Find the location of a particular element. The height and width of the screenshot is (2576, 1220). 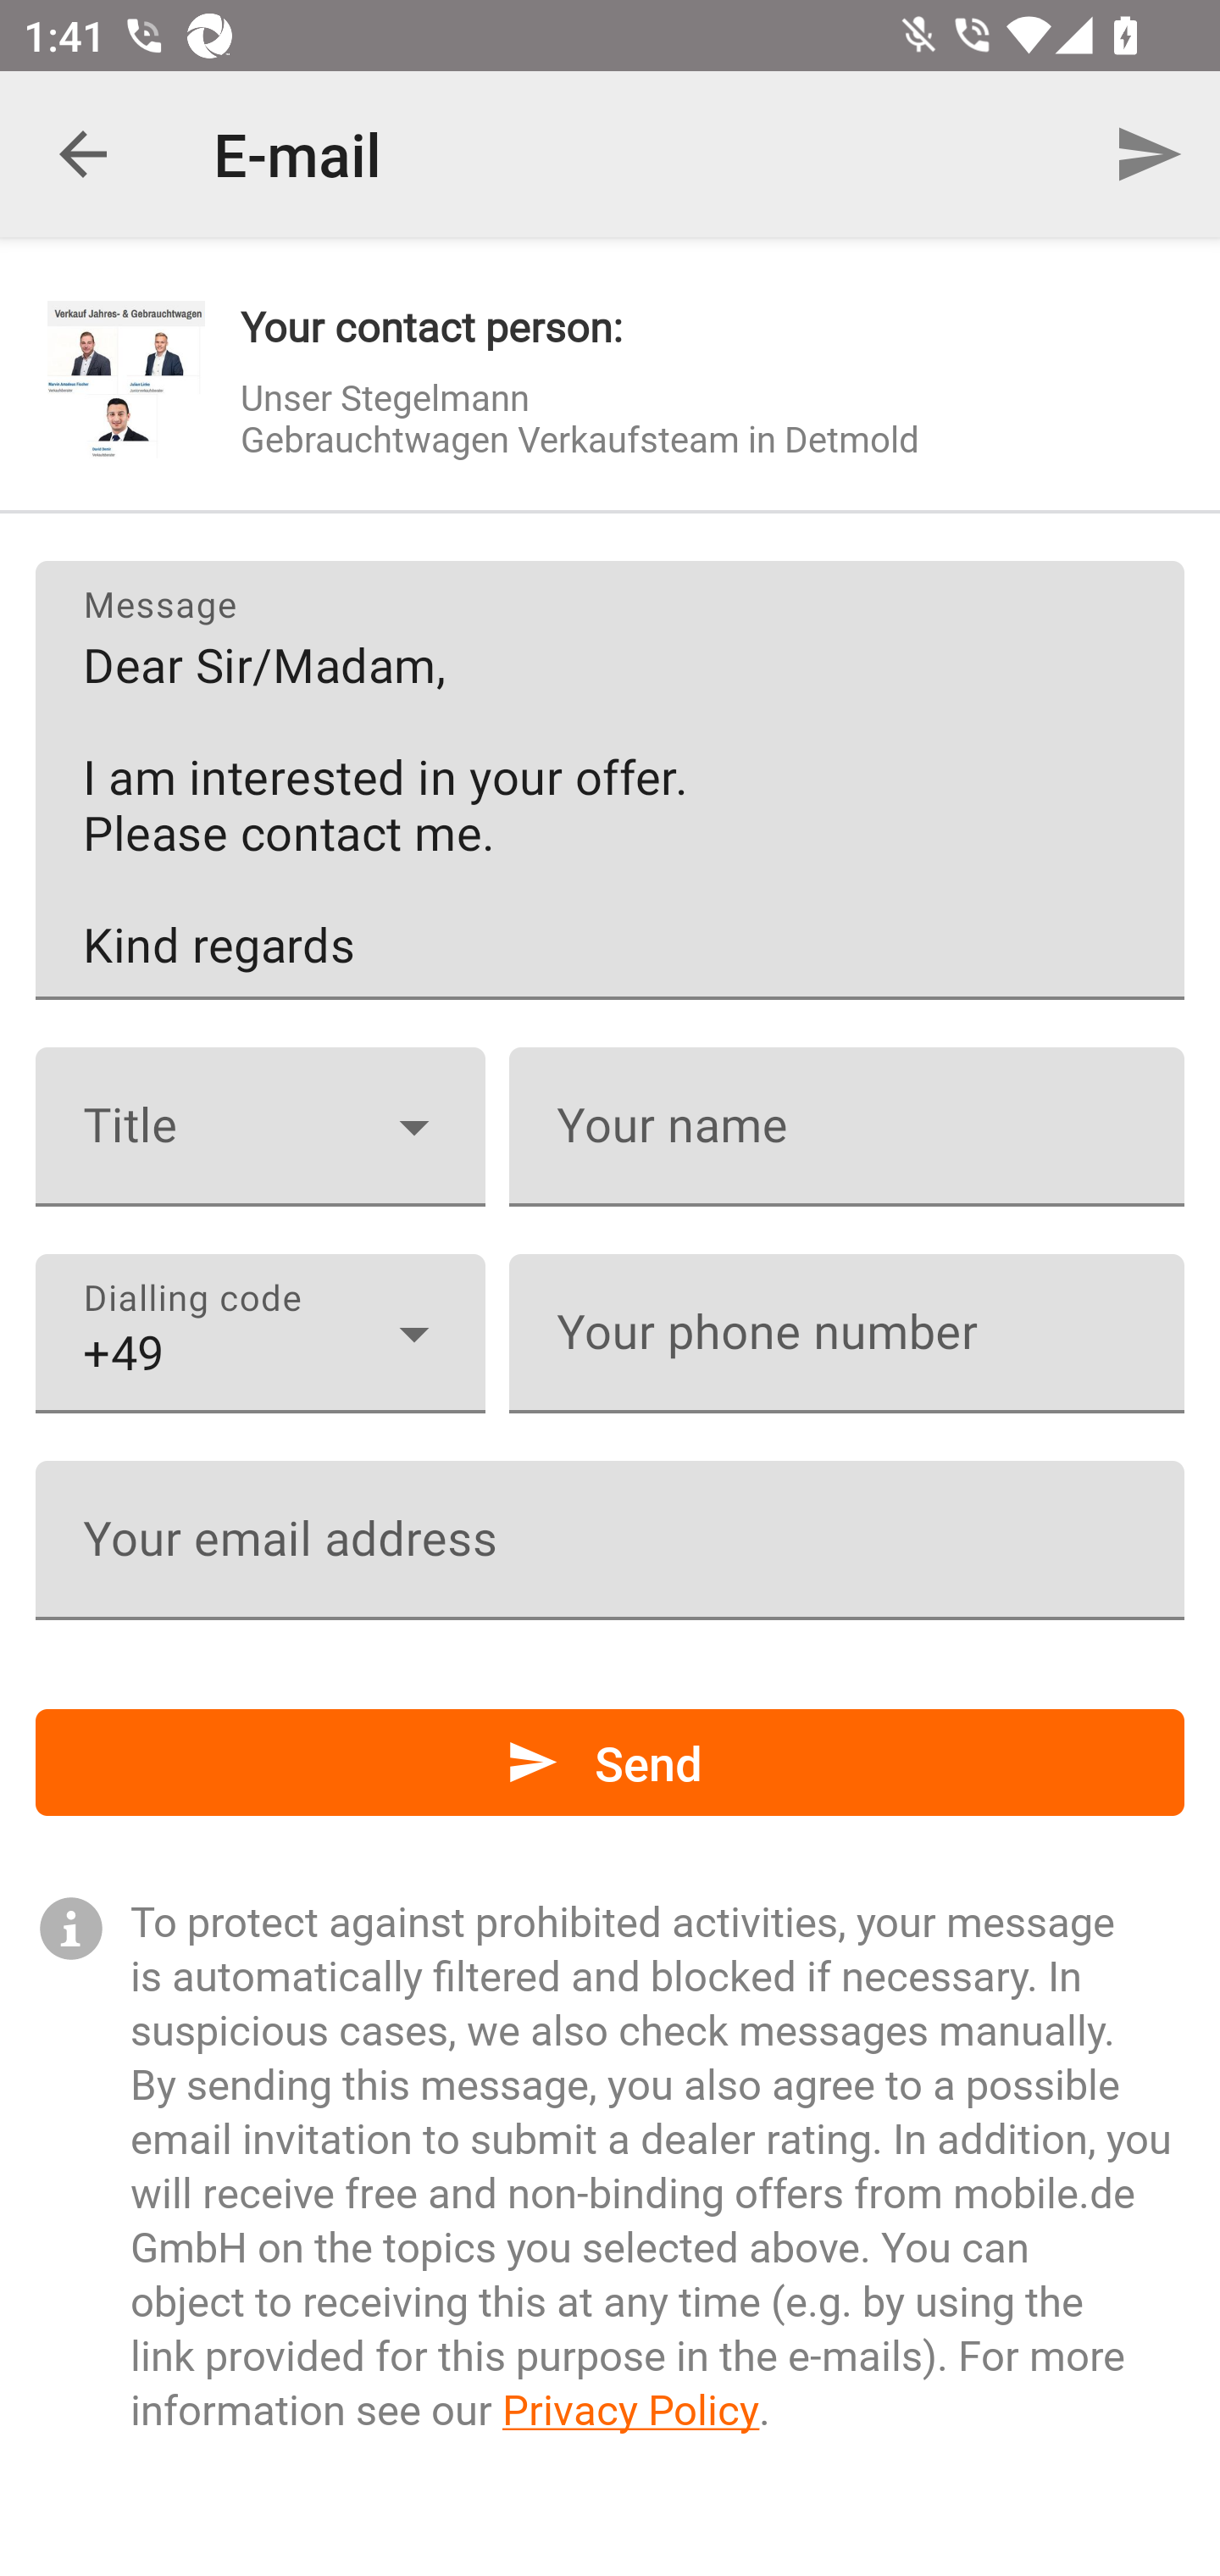

Send is located at coordinates (610, 1763).